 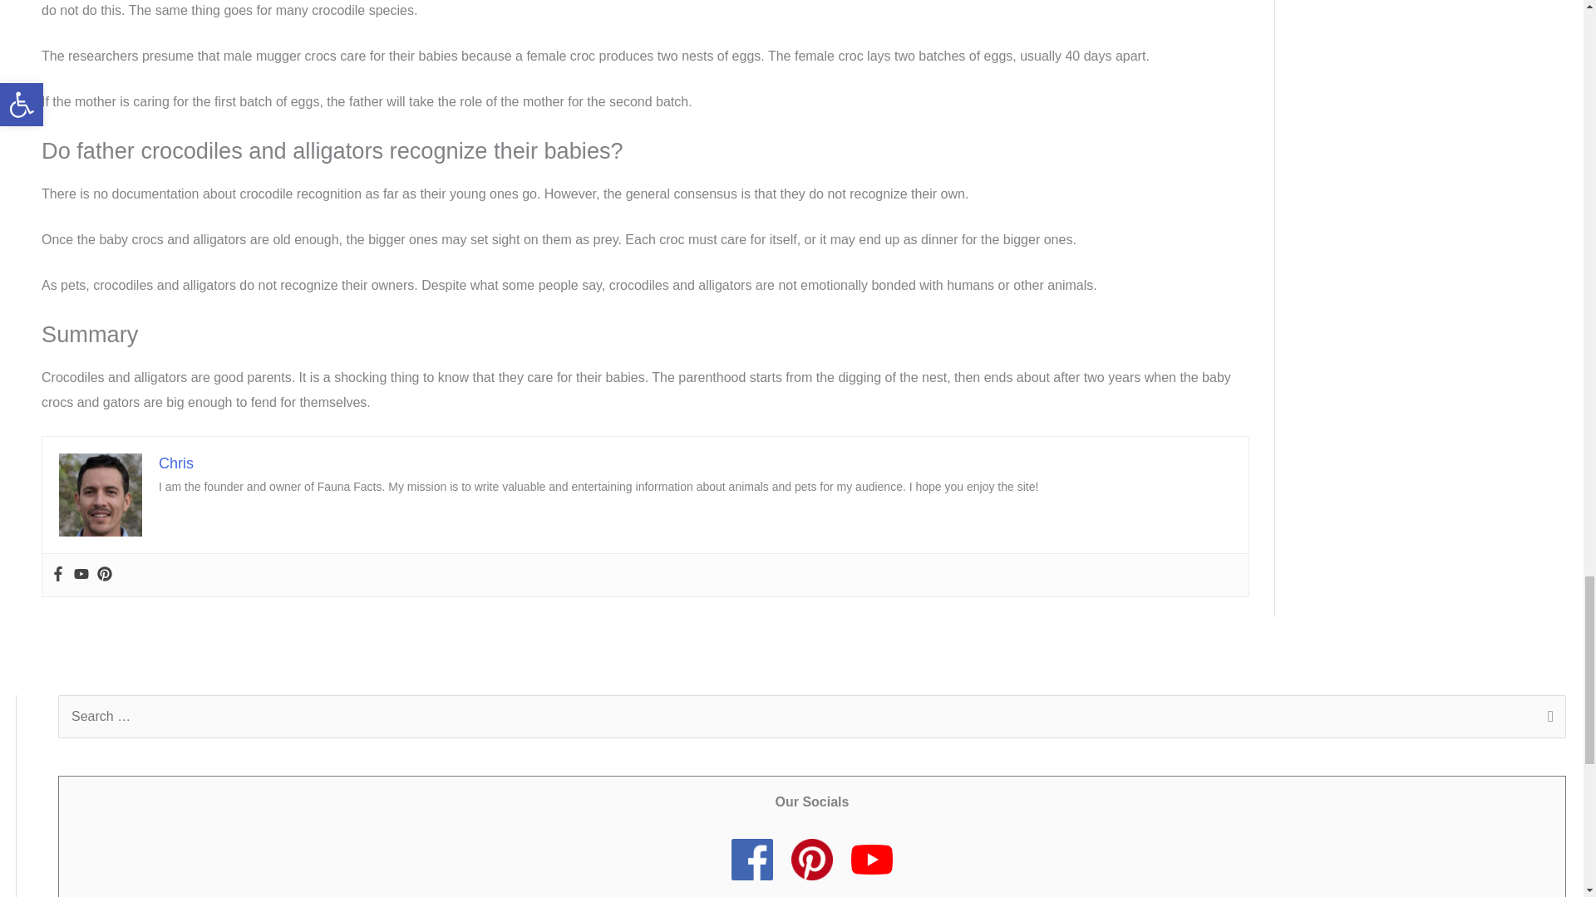 I want to click on Youtube, so click(x=81, y=575).